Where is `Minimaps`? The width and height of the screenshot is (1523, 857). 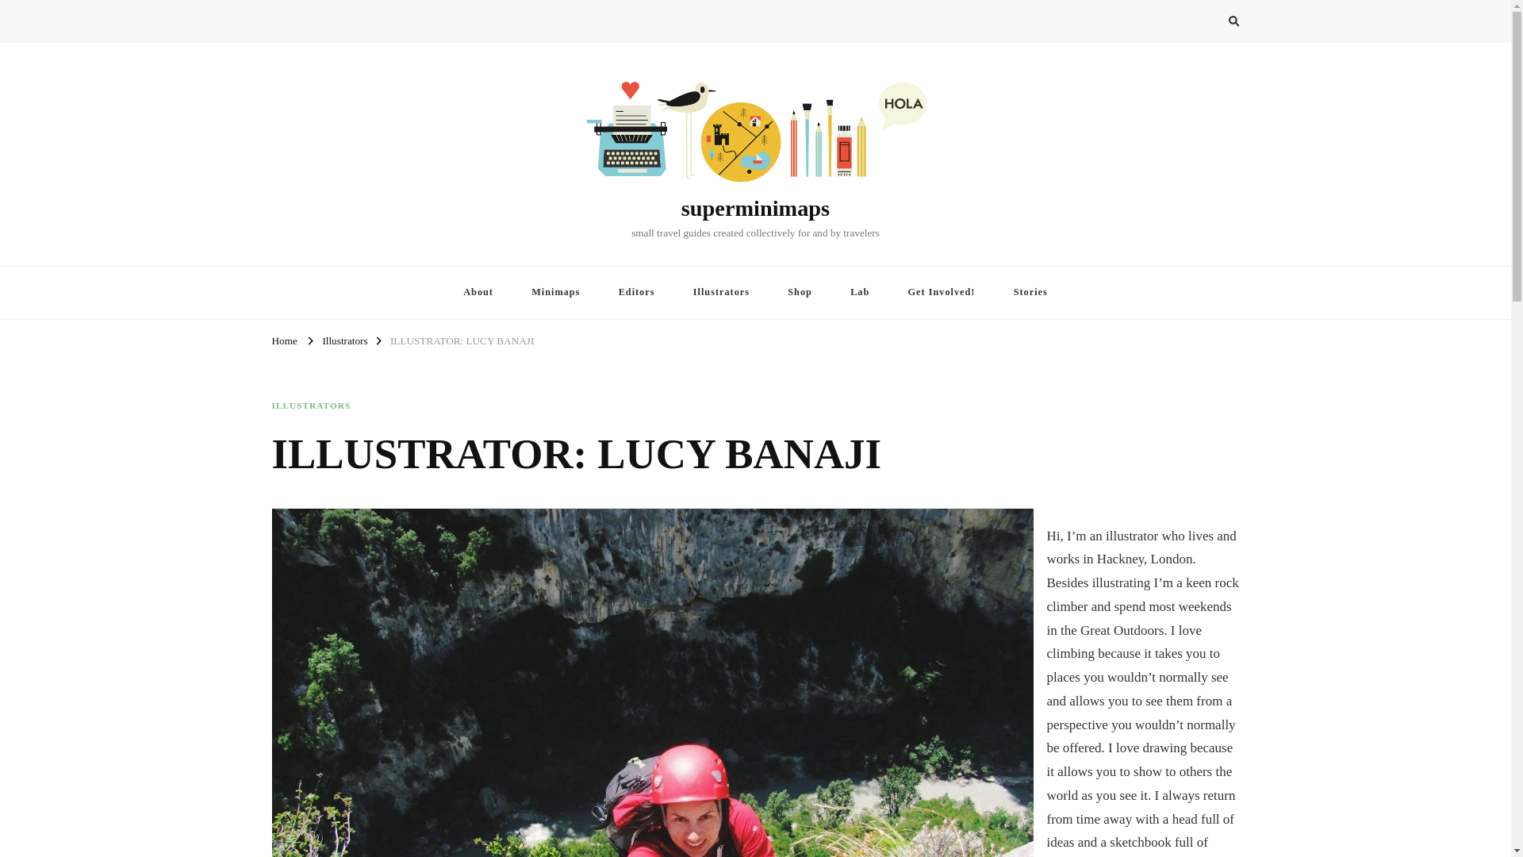
Minimaps is located at coordinates (555, 292).